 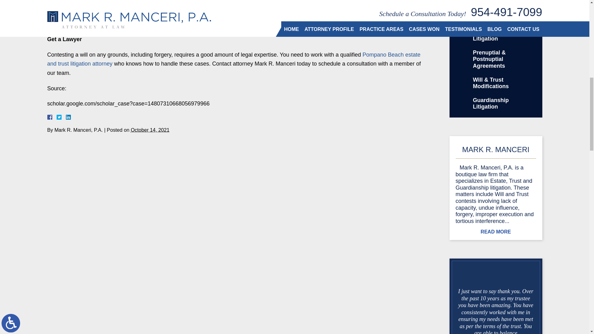 I want to click on Twitter, so click(x=61, y=117).